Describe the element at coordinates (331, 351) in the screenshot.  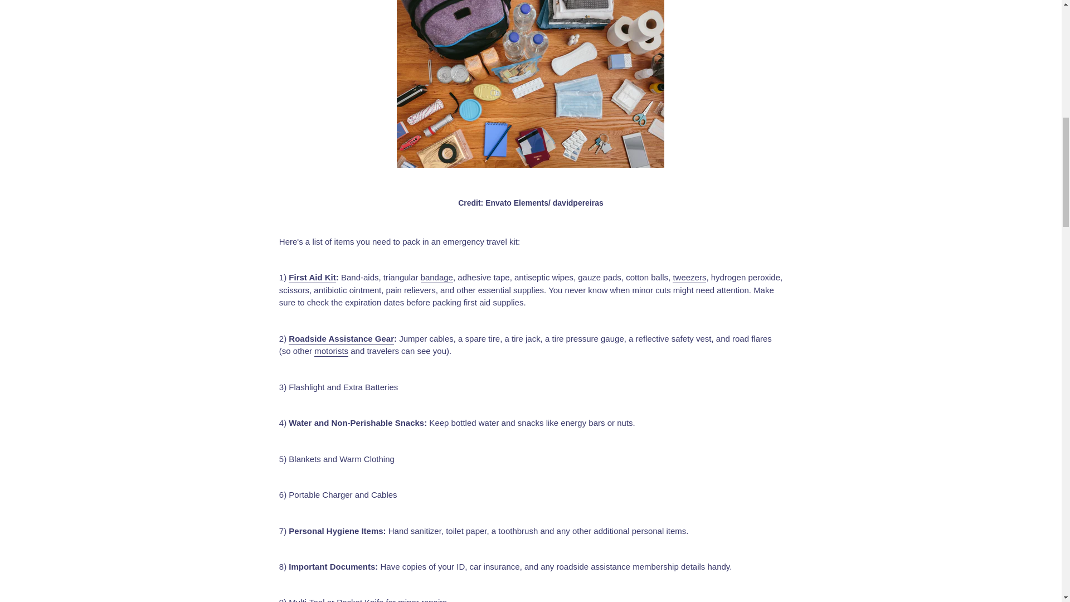
I see `motorists` at that location.